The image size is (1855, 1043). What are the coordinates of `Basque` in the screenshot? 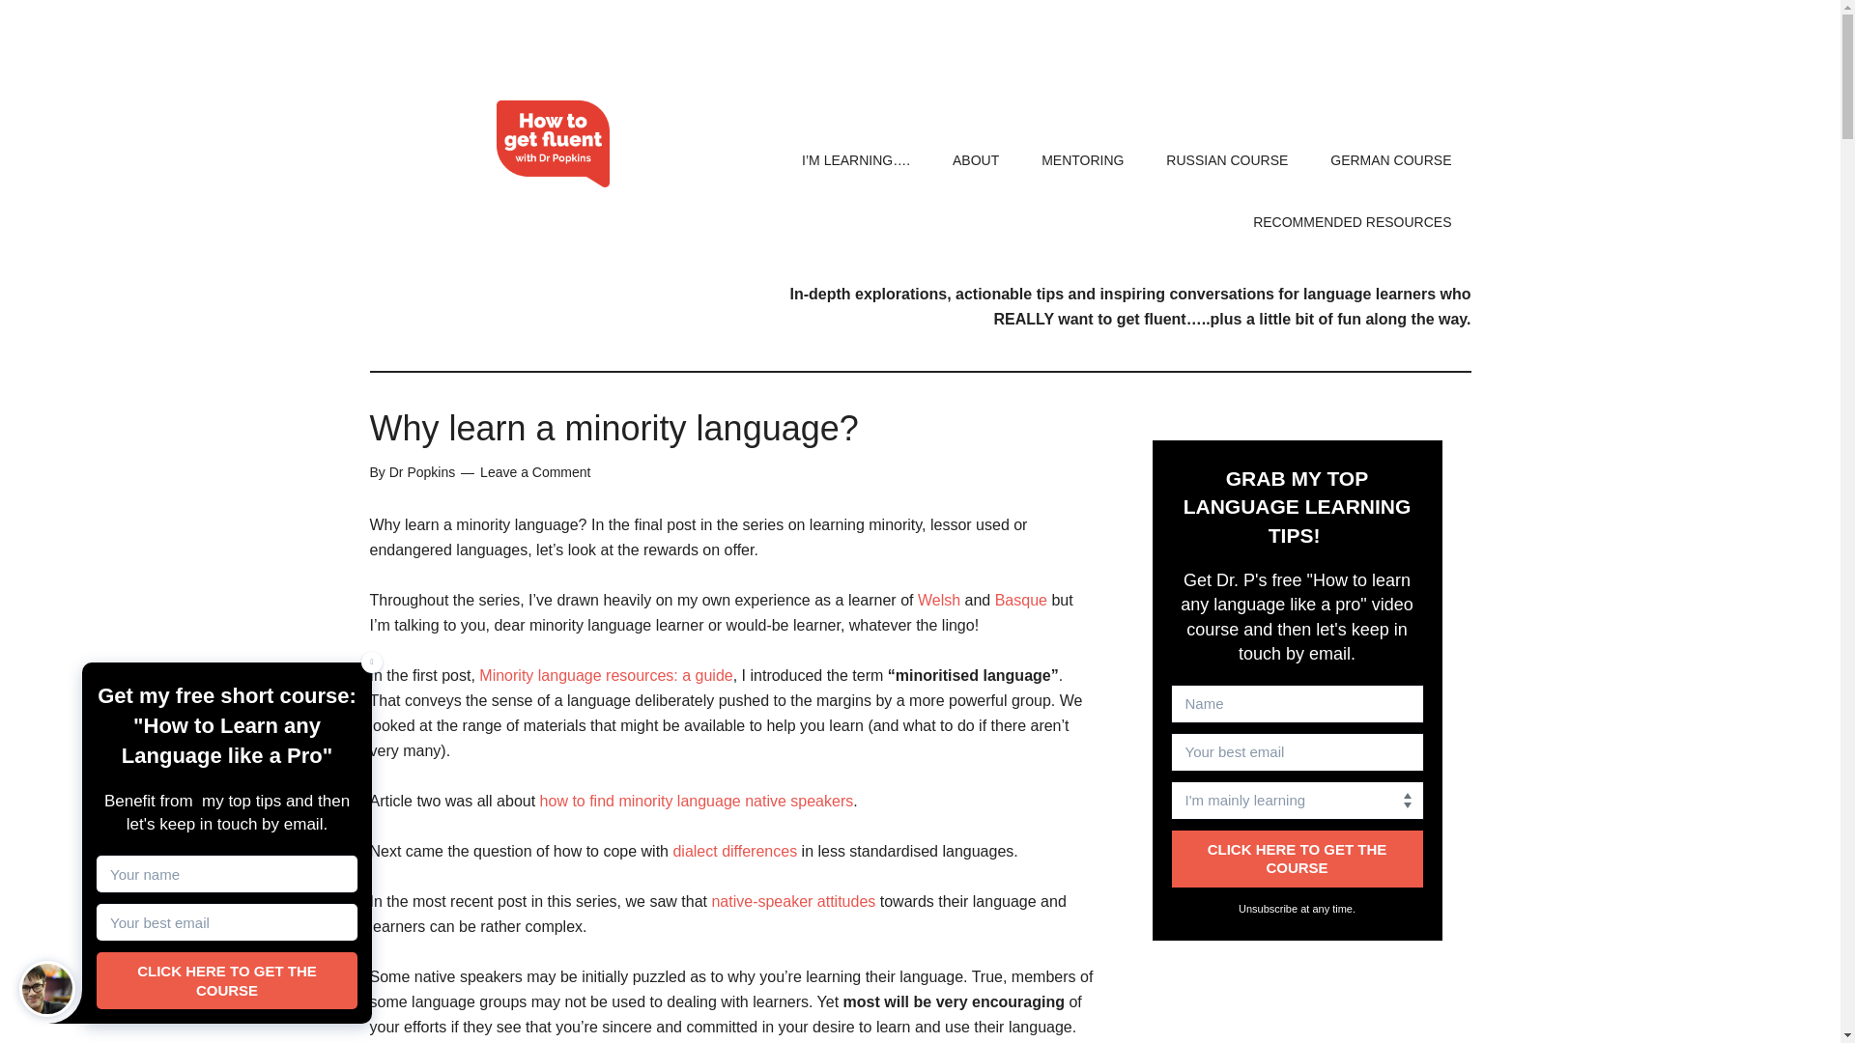 It's located at (1020, 600).